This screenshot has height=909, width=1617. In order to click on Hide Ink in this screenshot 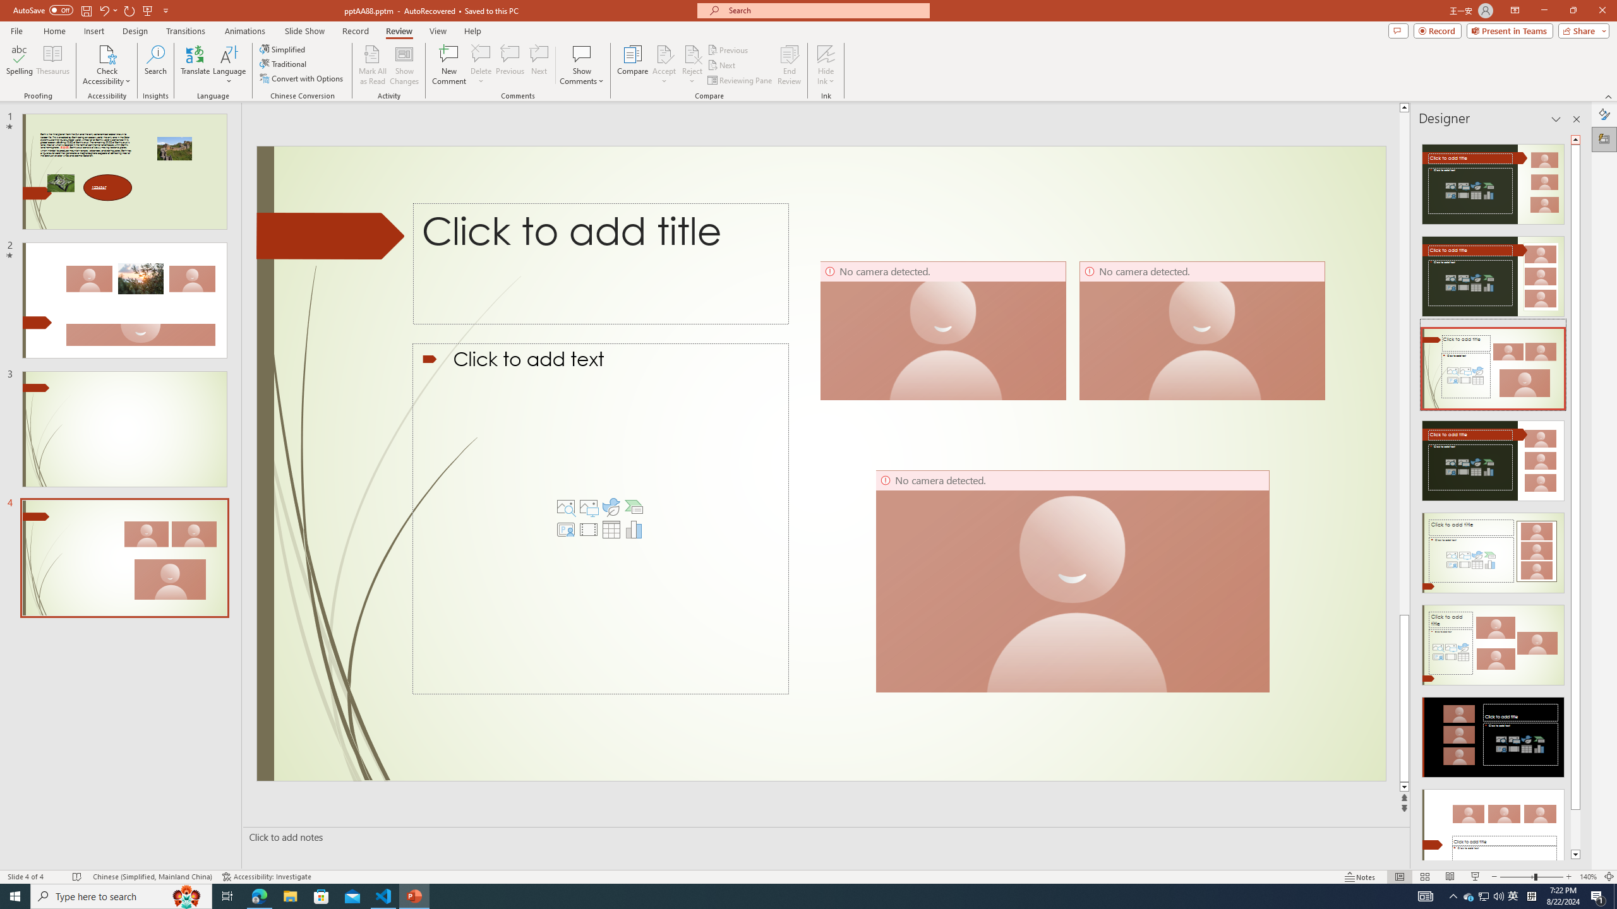, I will do `click(826, 65)`.